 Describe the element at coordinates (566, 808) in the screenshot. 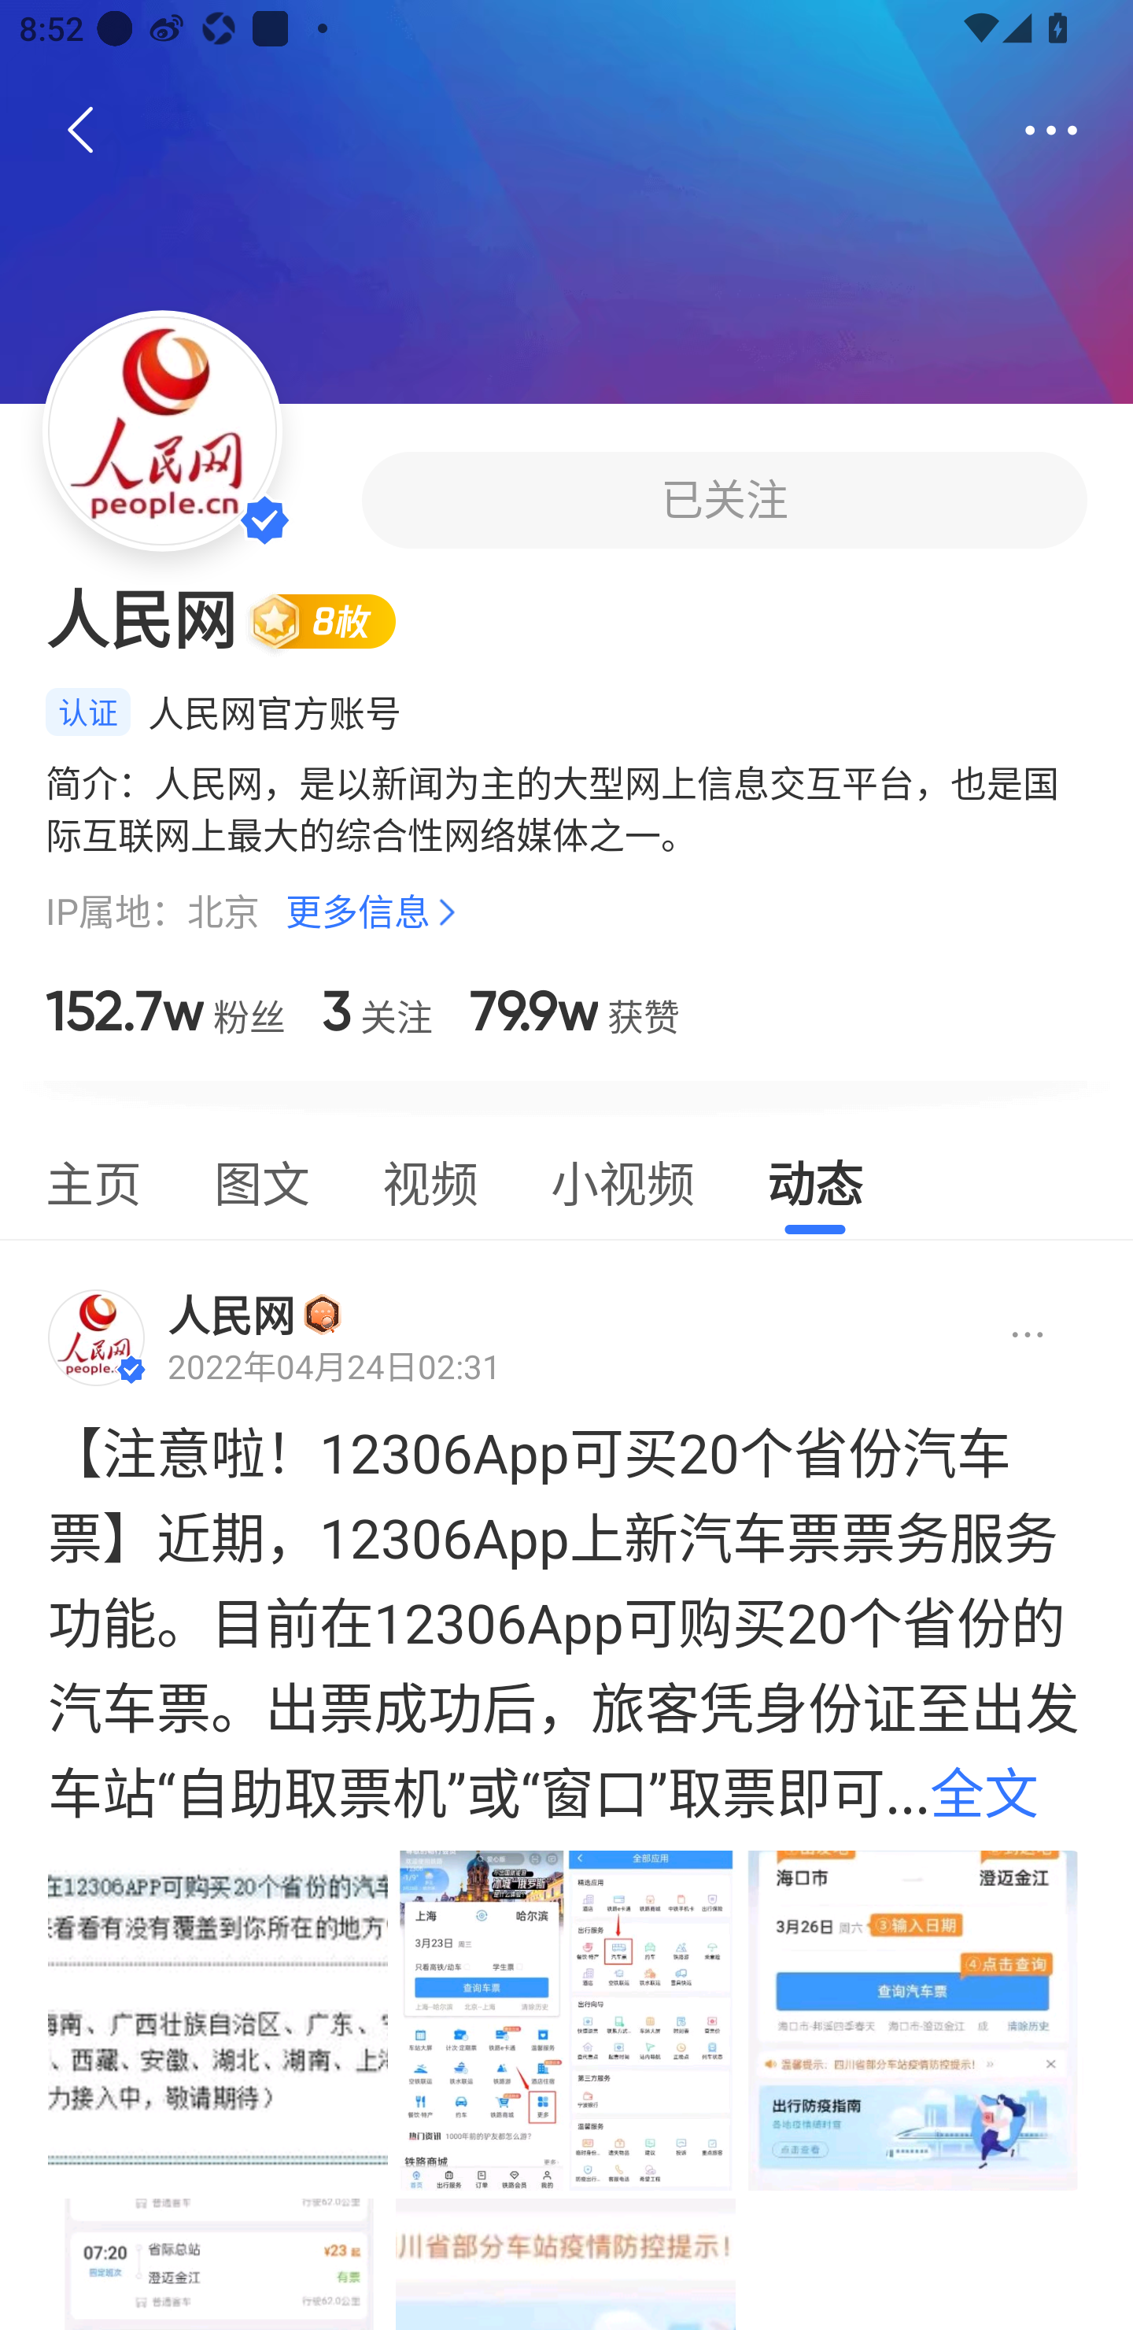

I see `简介：人民网，是以新闻为主的大型网上信息交互平台，也是国际互联网上最大的综合性网络媒体之一。` at that location.